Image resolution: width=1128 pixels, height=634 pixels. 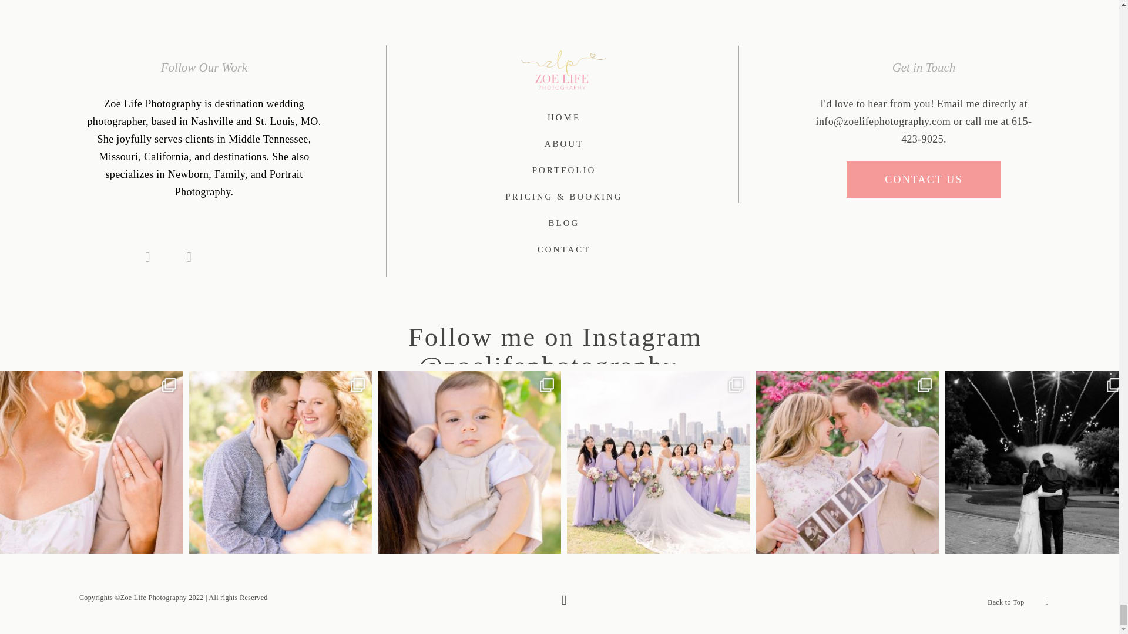 I want to click on CONTACT, so click(x=564, y=249).